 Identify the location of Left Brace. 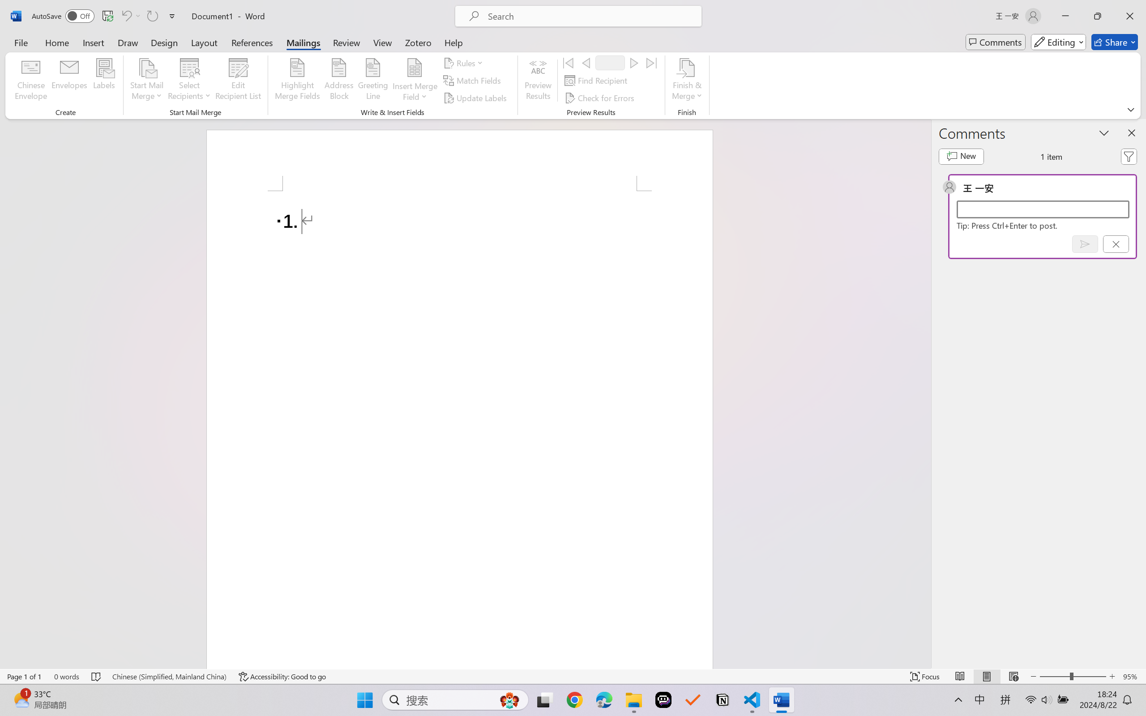
(464, 60).